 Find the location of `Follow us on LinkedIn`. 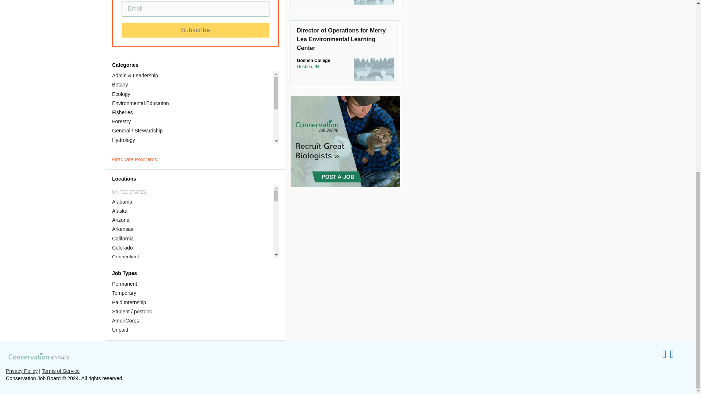

Follow us on LinkedIn is located at coordinates (672, 354).